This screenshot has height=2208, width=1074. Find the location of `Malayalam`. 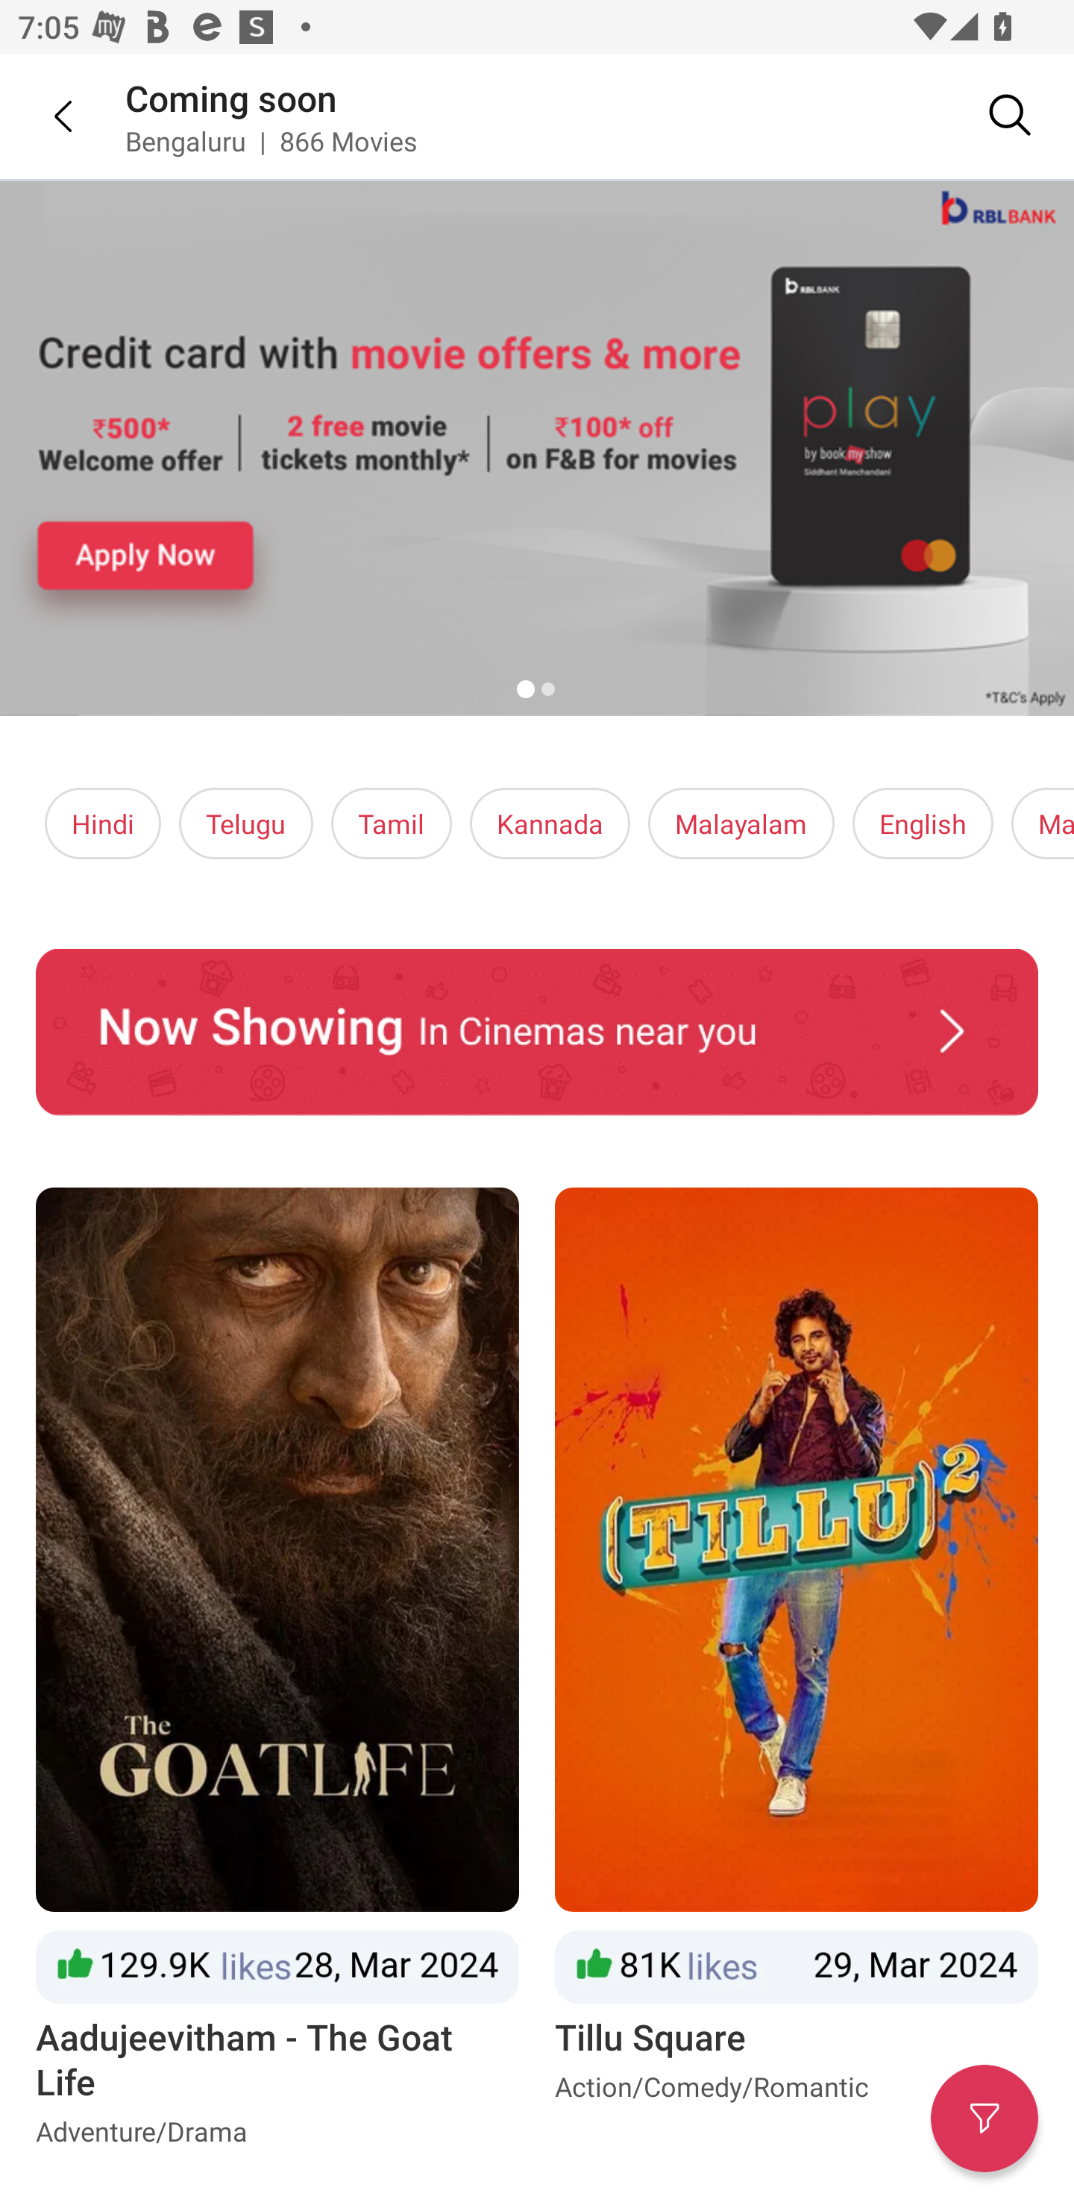

Malayalam is located at coordinates (741, 824).